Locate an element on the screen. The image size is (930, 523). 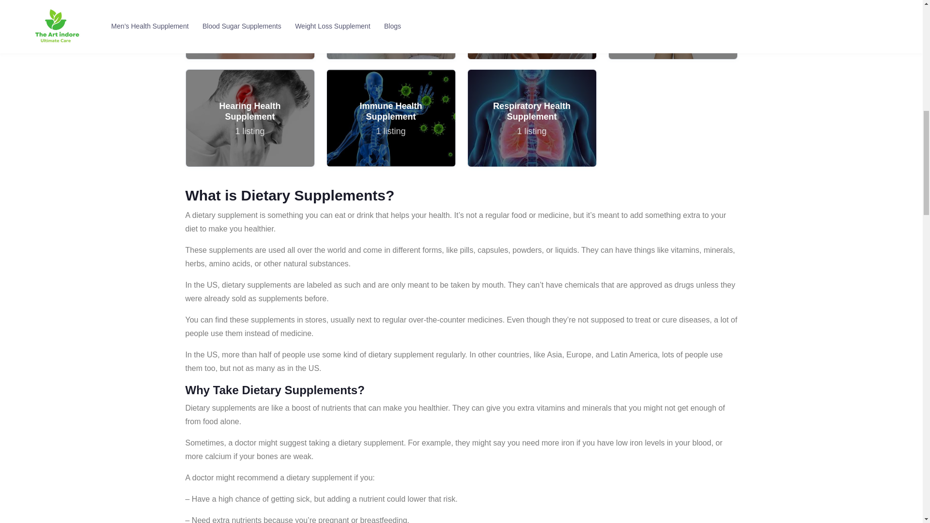
Immune Health Supplement is located at coordinates (390, 118).